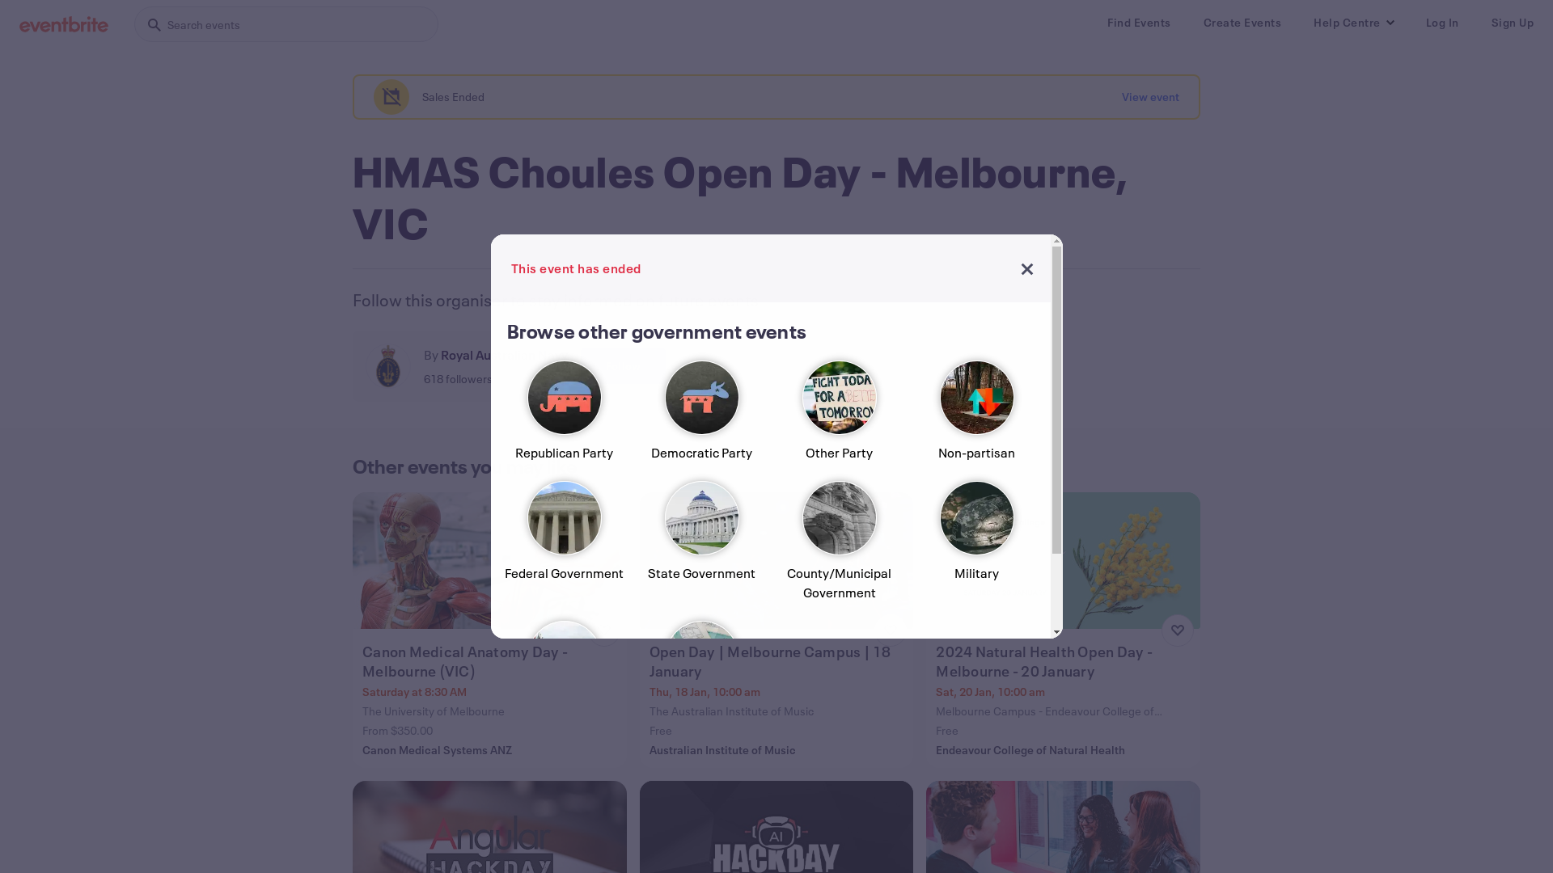  I want to click on State Government, so click(701, 548).